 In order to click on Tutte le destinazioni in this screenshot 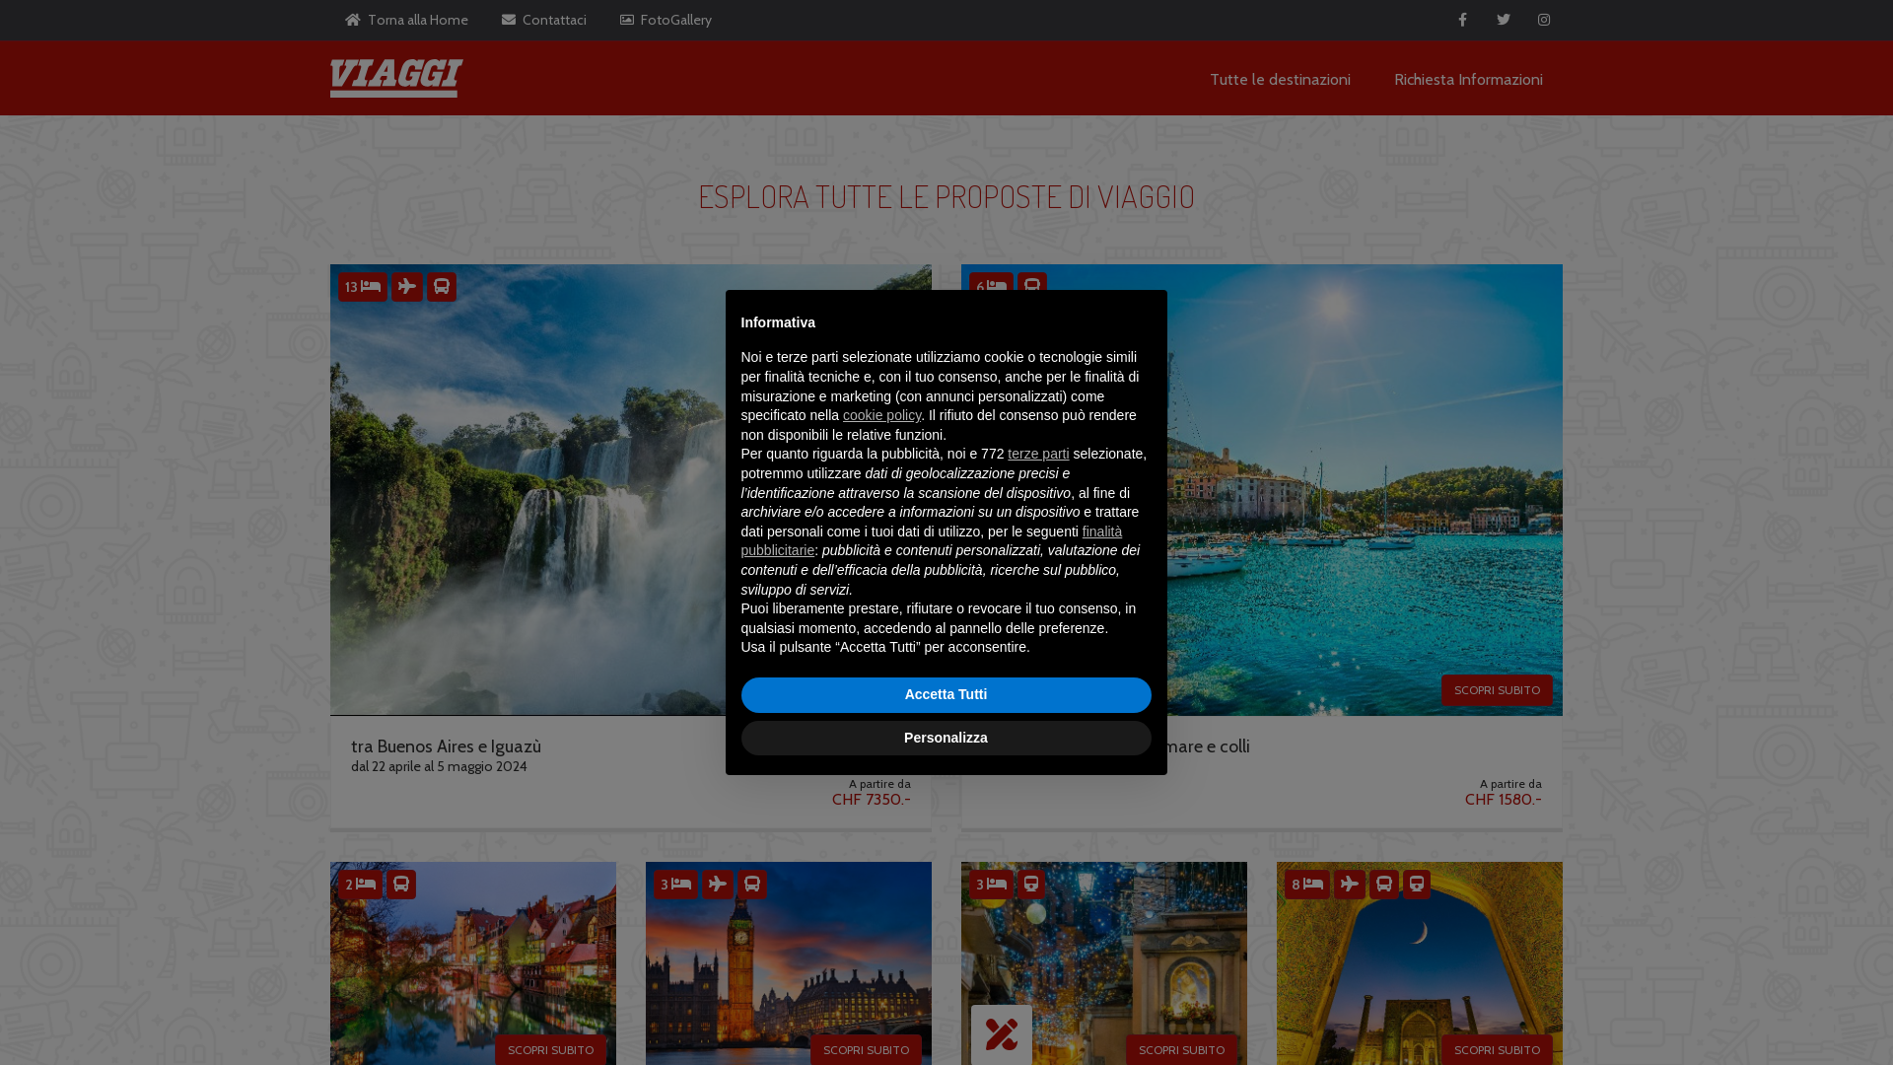, I will do `click(1280, 79)`.